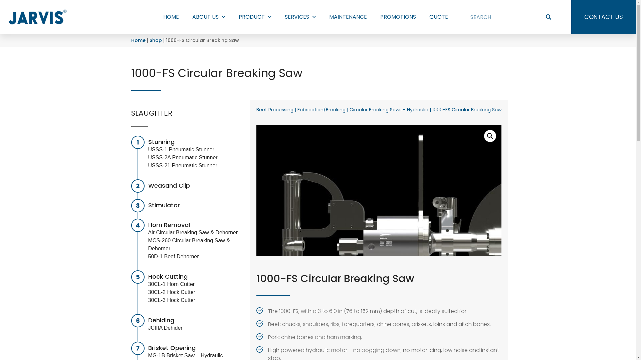  Describe the element at coordinates (379, 190) in the screenshot. I see `1000FS` at that location.